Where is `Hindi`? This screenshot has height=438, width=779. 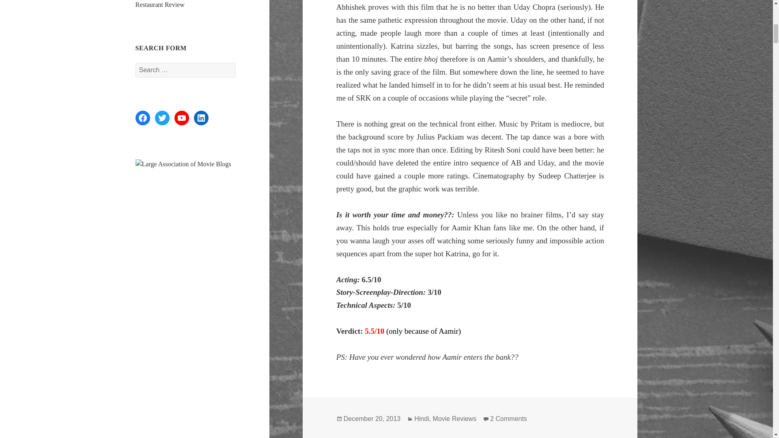
Hindi is located at coordinates (422, 419).